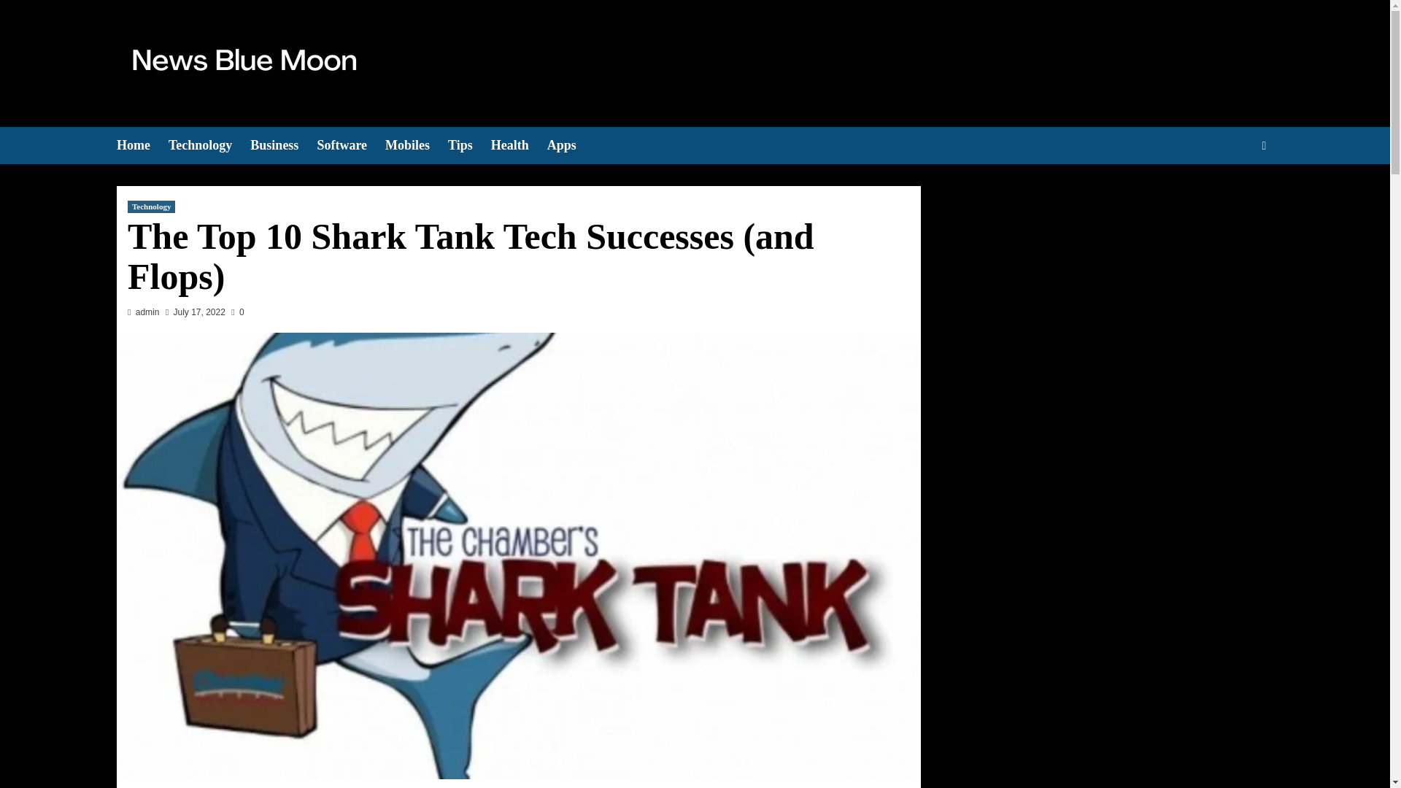  I want to click on Software, so click(350, 144).